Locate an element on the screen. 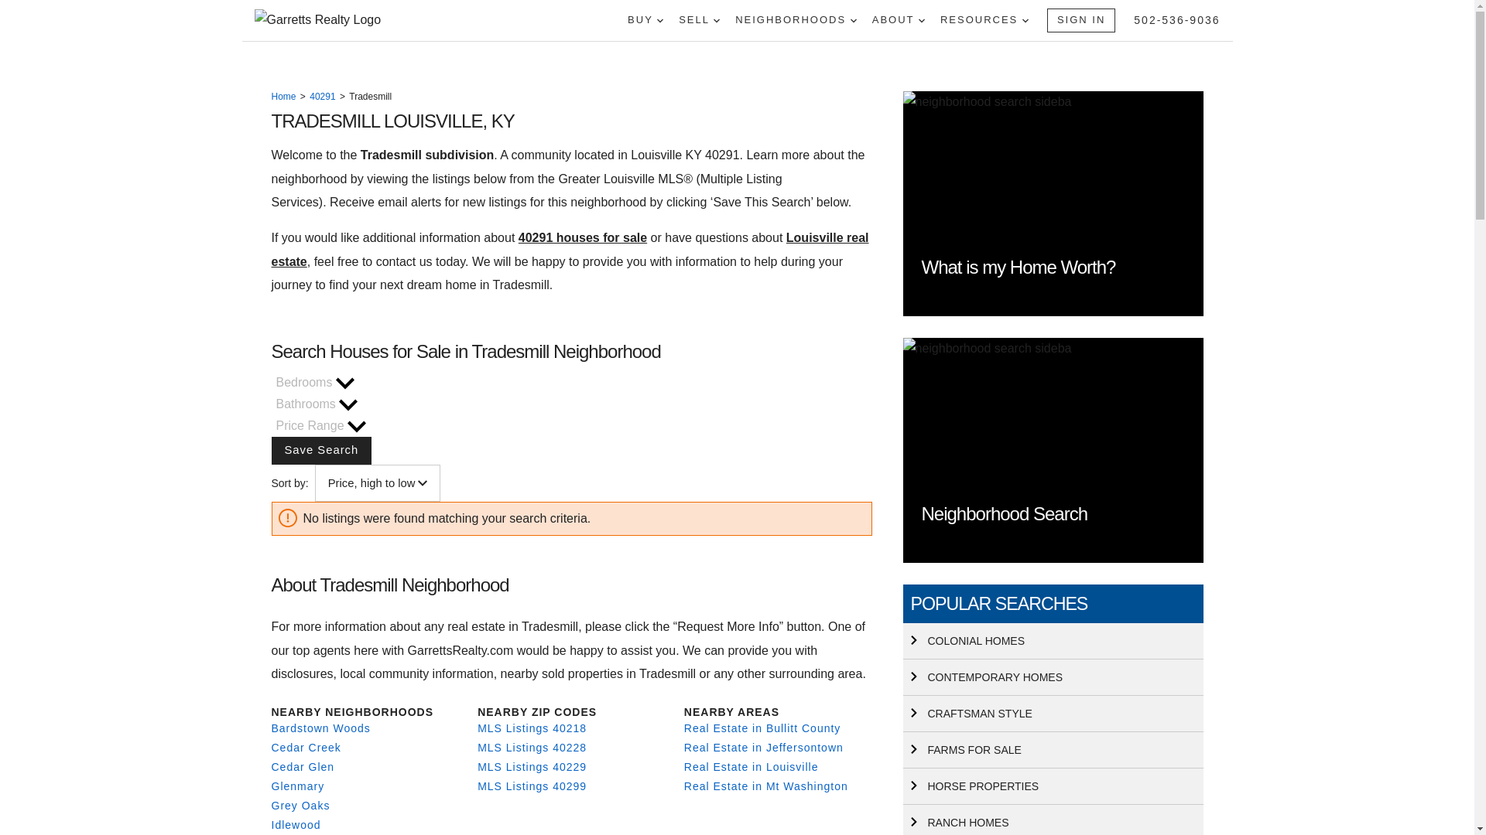 The height and width of the screenshot is (835, 1486). DROPDOWN ARROW is located at coordinates (1025, 20).